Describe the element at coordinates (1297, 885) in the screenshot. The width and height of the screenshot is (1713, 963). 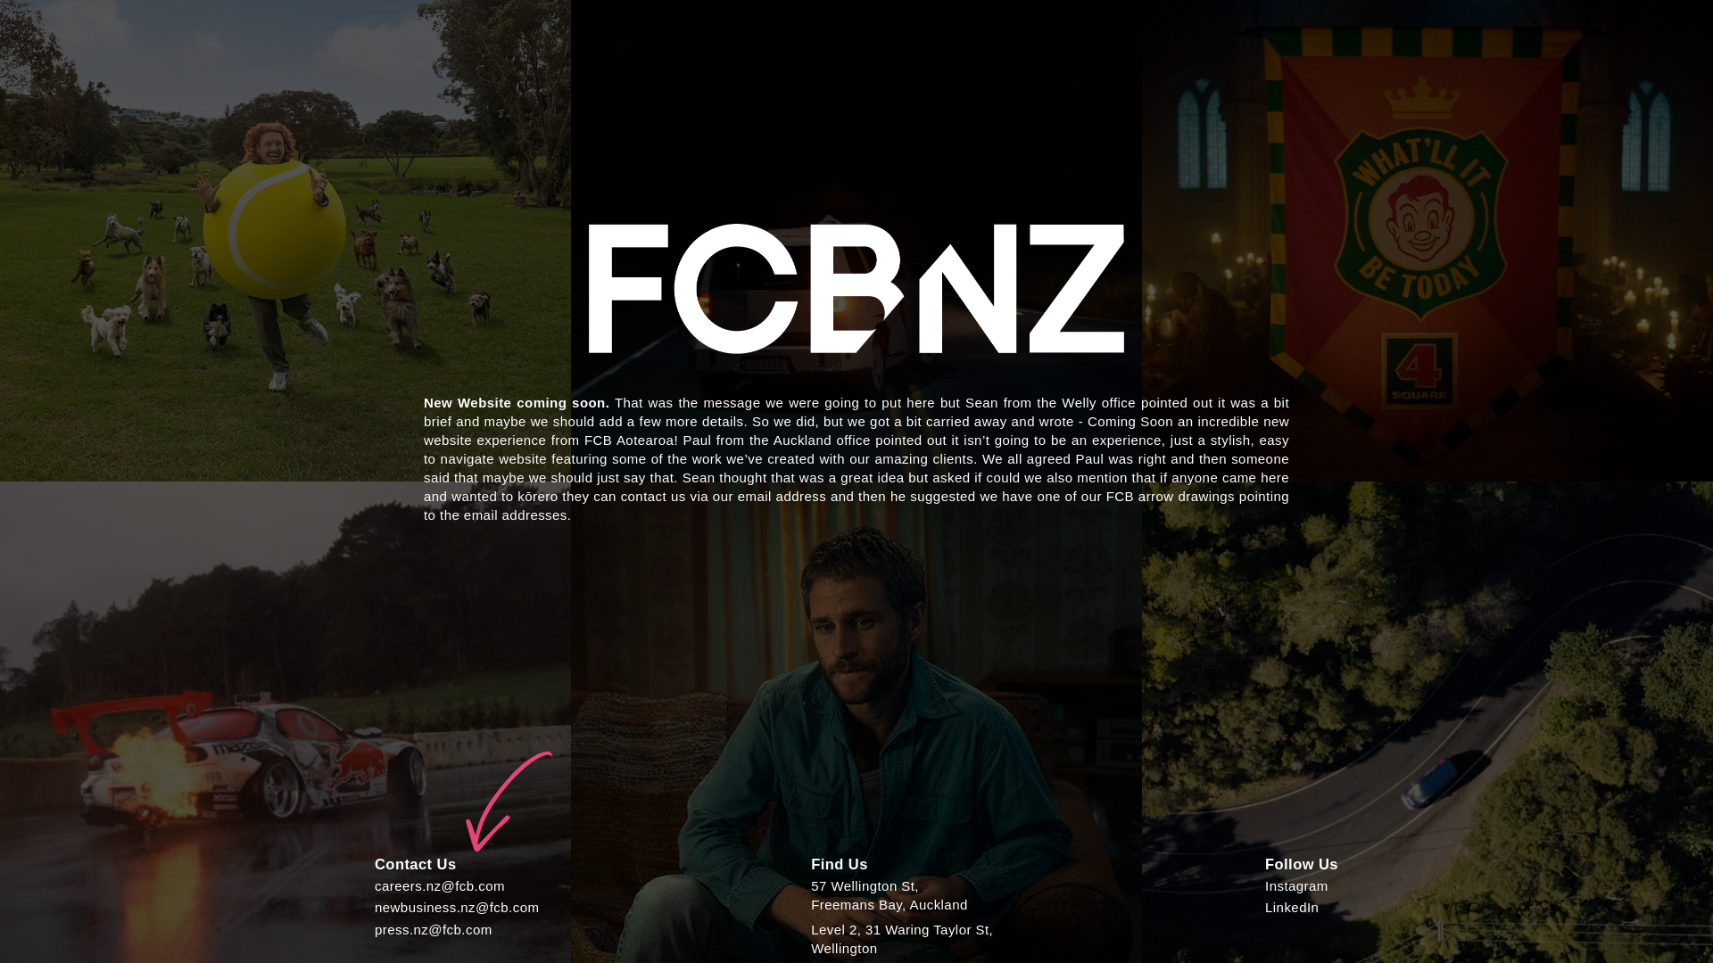
I see `LinkedIn` at that location.